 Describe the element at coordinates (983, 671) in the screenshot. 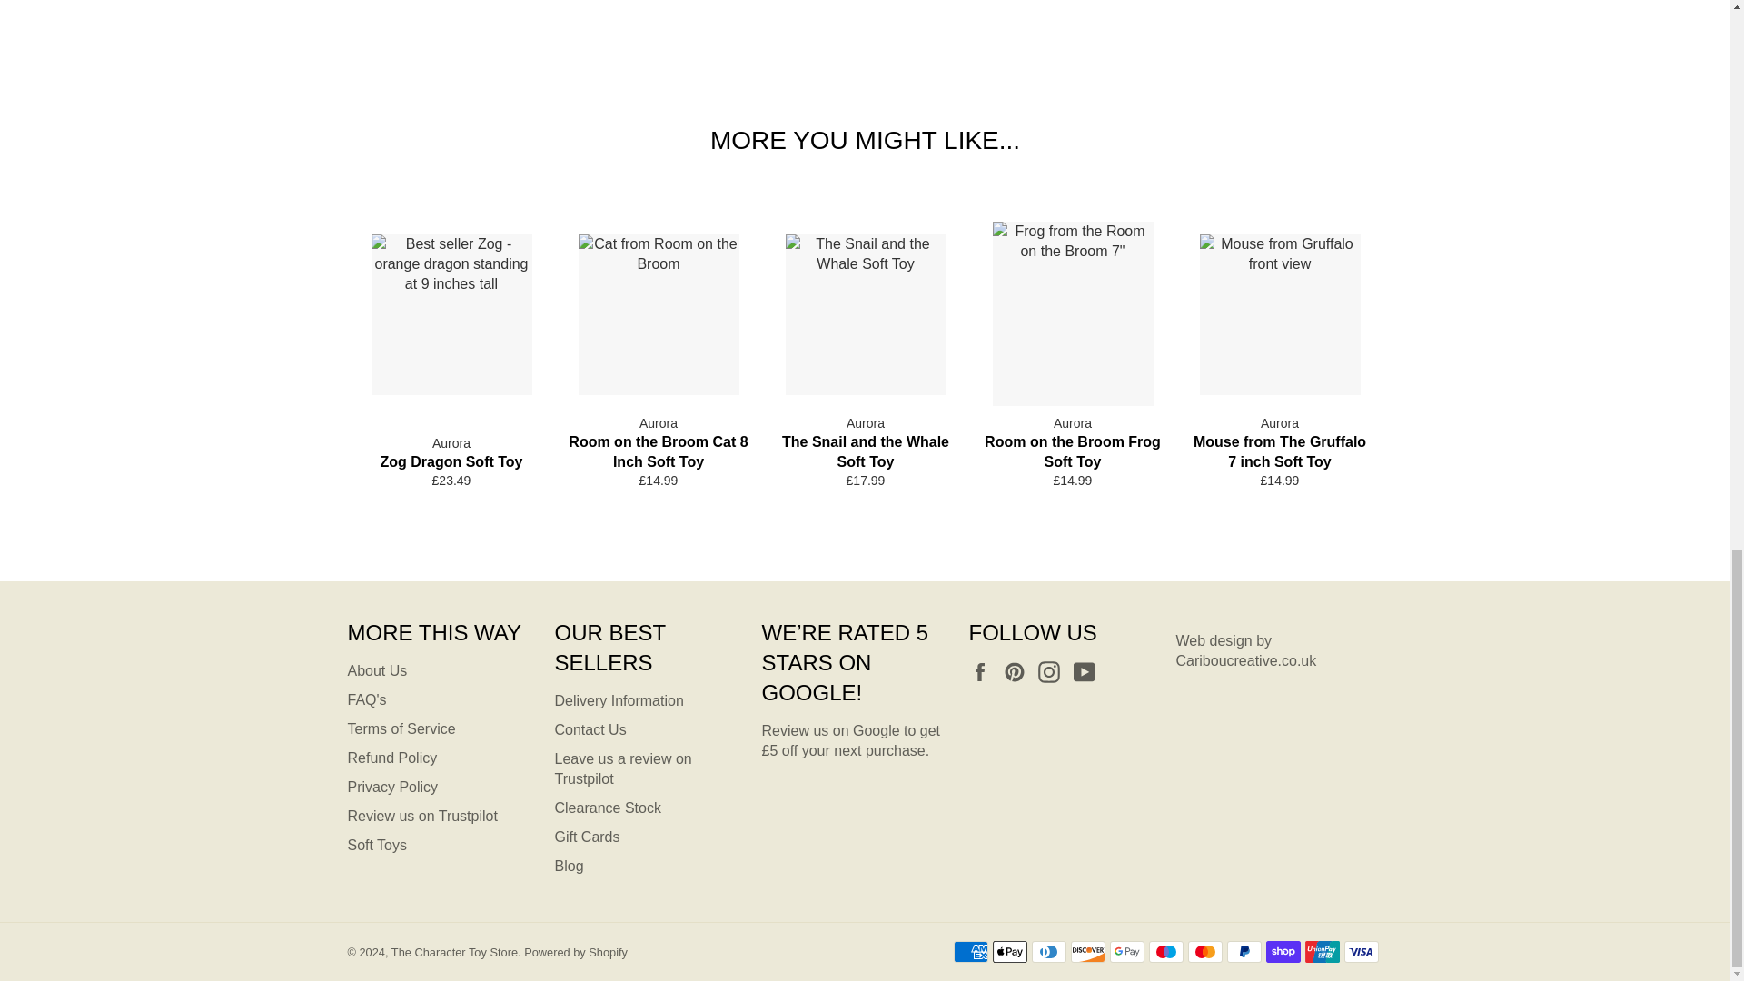

I see `The Character Toy Store on Facebook` at that location.